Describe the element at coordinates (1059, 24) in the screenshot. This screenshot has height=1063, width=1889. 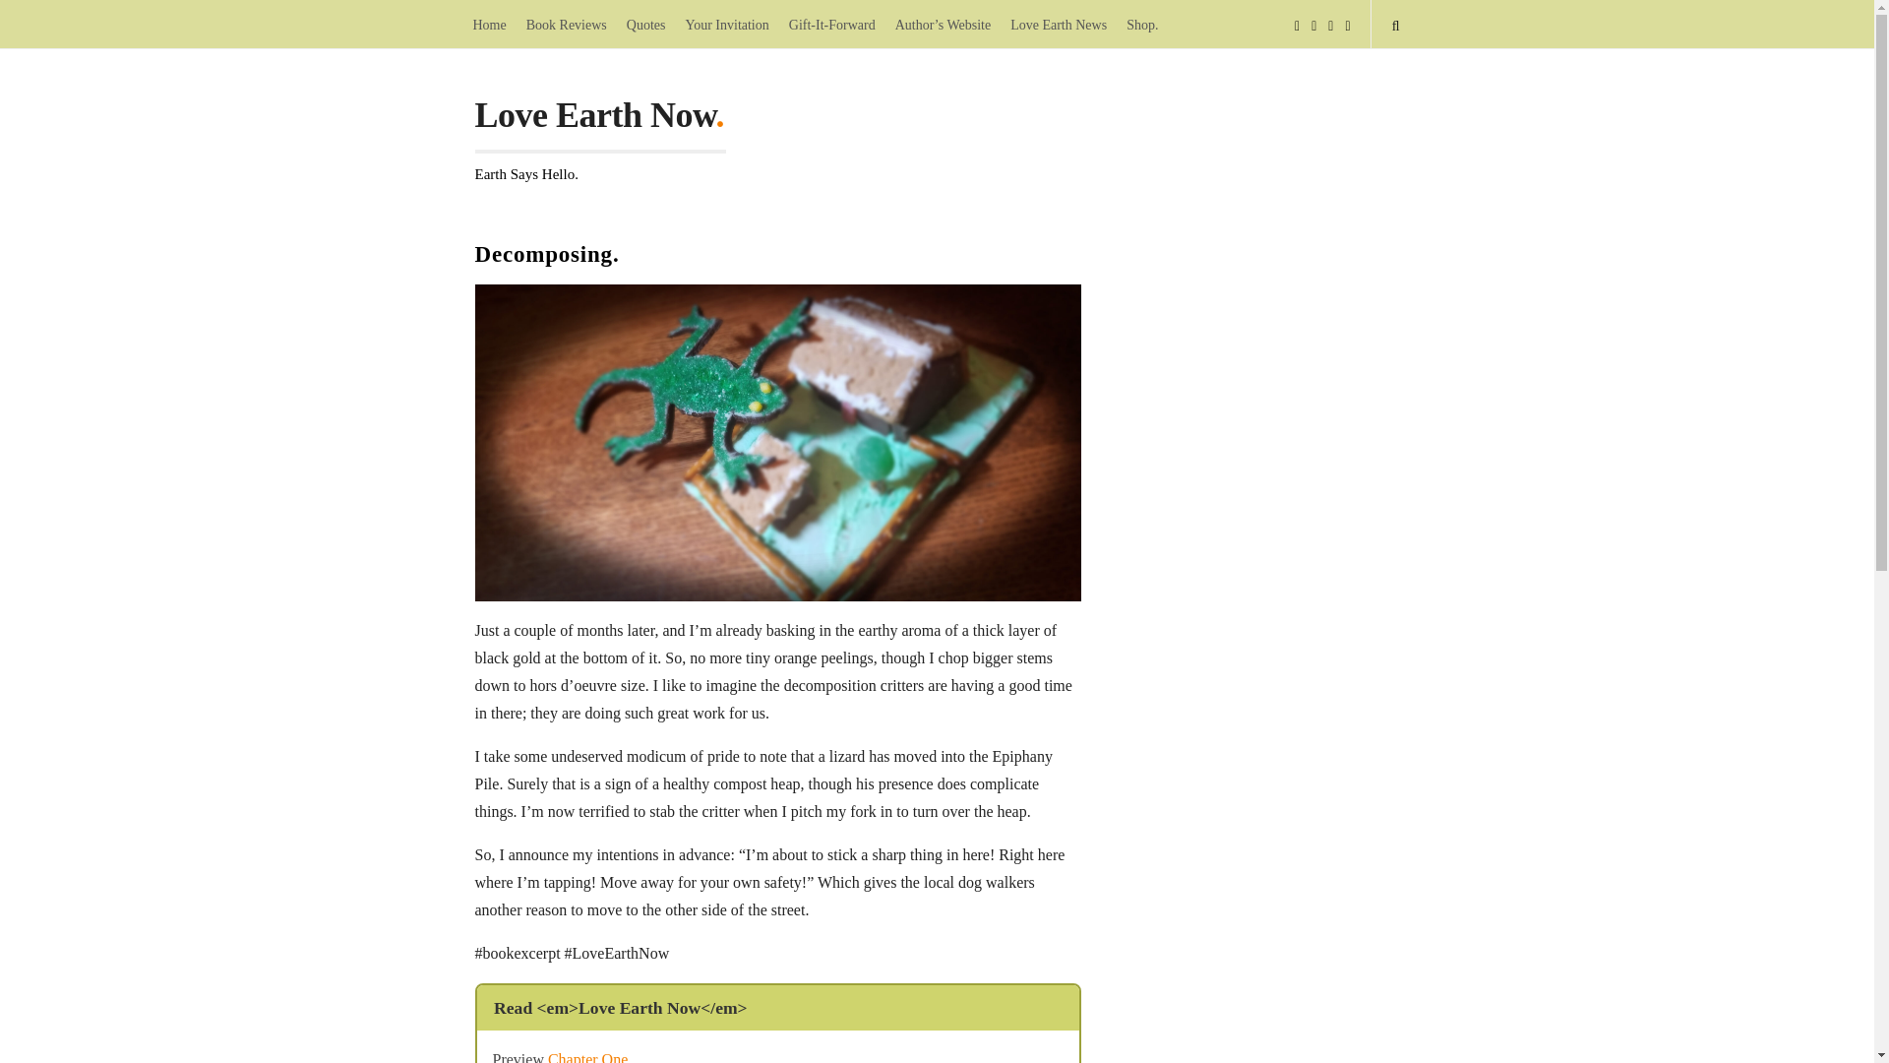
I see `Love Earth News` at that location.